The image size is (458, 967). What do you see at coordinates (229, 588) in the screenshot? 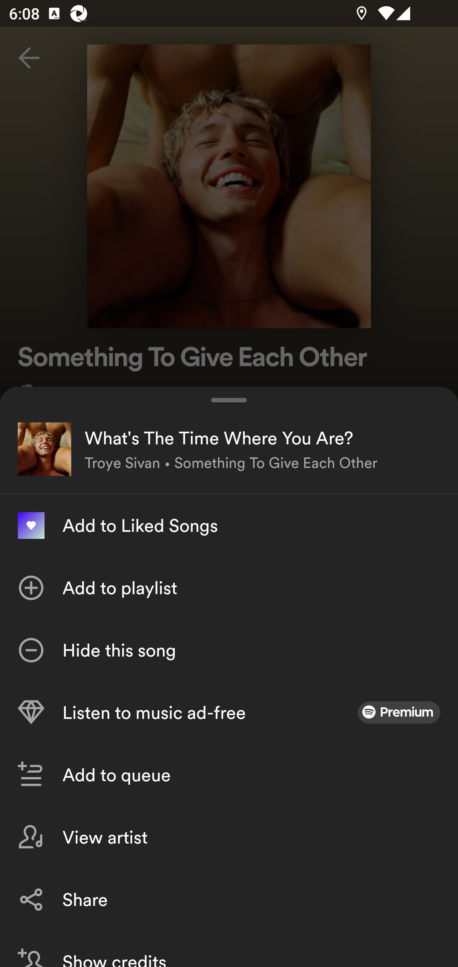
I see `Add to playlist` at bounding box center [229, 588].